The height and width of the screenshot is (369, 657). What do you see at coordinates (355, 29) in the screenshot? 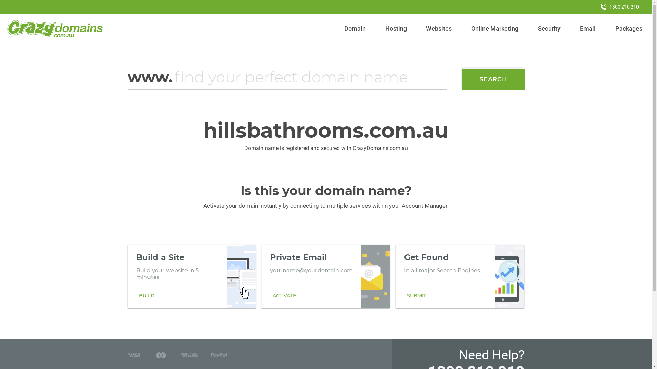
I see `Domain` at bounding box center [355, 29].